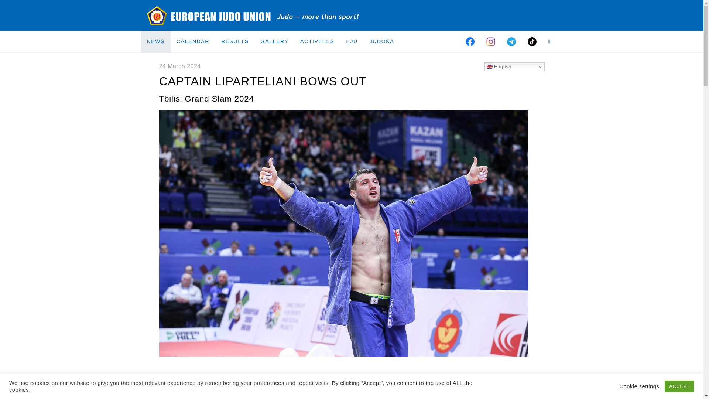  Describe the element at coordinates (253, 16) in the screenshot. I see `European Judo Union` at that location.